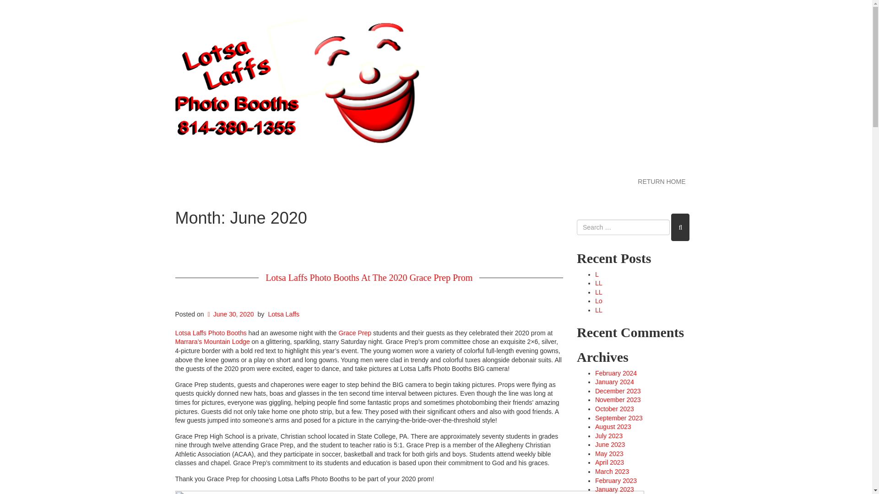  What do you see at coordinates (614, 382) in the screenshot?
I see `January 2024` at bounding box center [614, 382].